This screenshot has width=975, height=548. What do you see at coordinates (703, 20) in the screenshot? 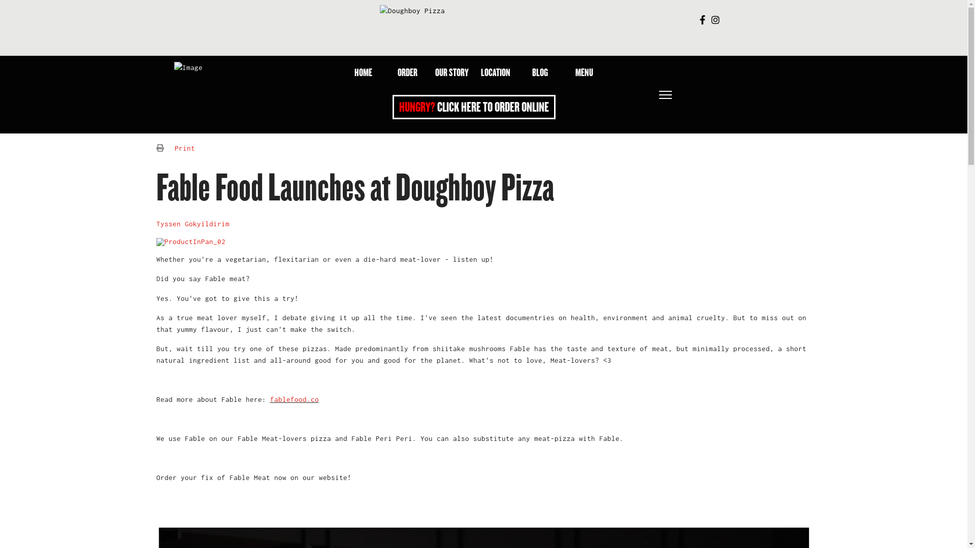
I see `Follow Doughboy on Facebook` at bounding box center [703, 20].